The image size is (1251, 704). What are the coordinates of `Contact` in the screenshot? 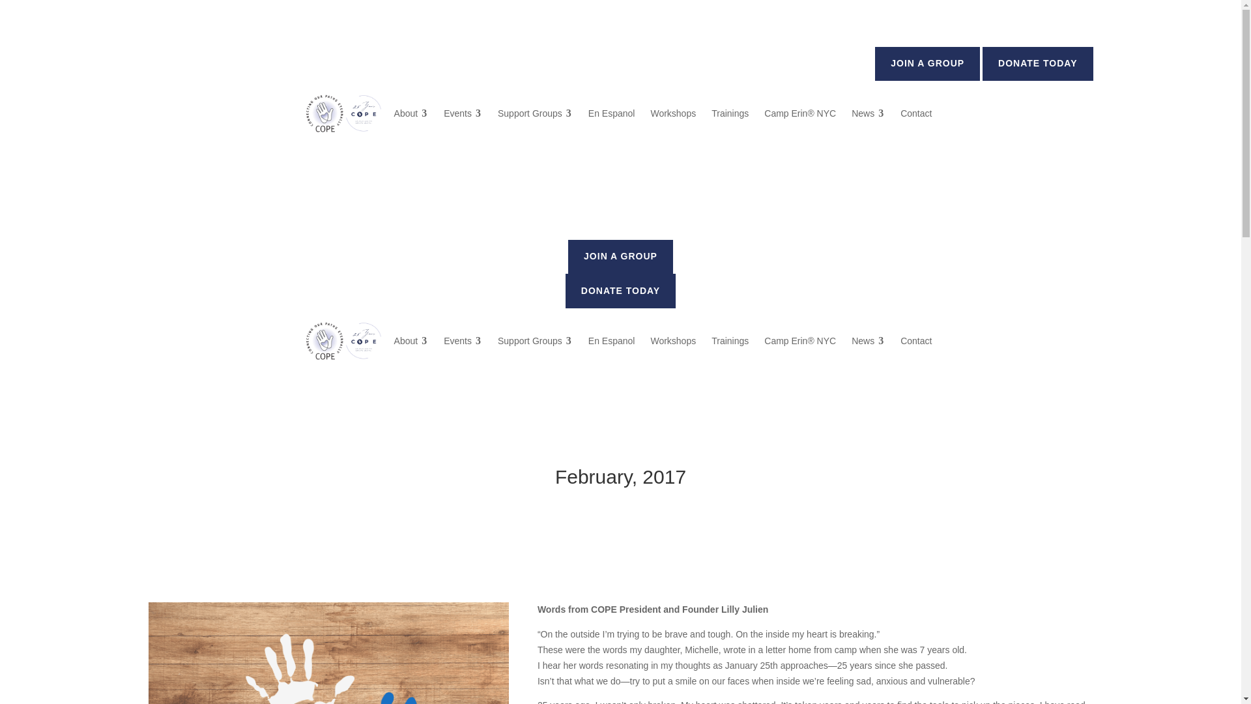 It's located at (916, 113).